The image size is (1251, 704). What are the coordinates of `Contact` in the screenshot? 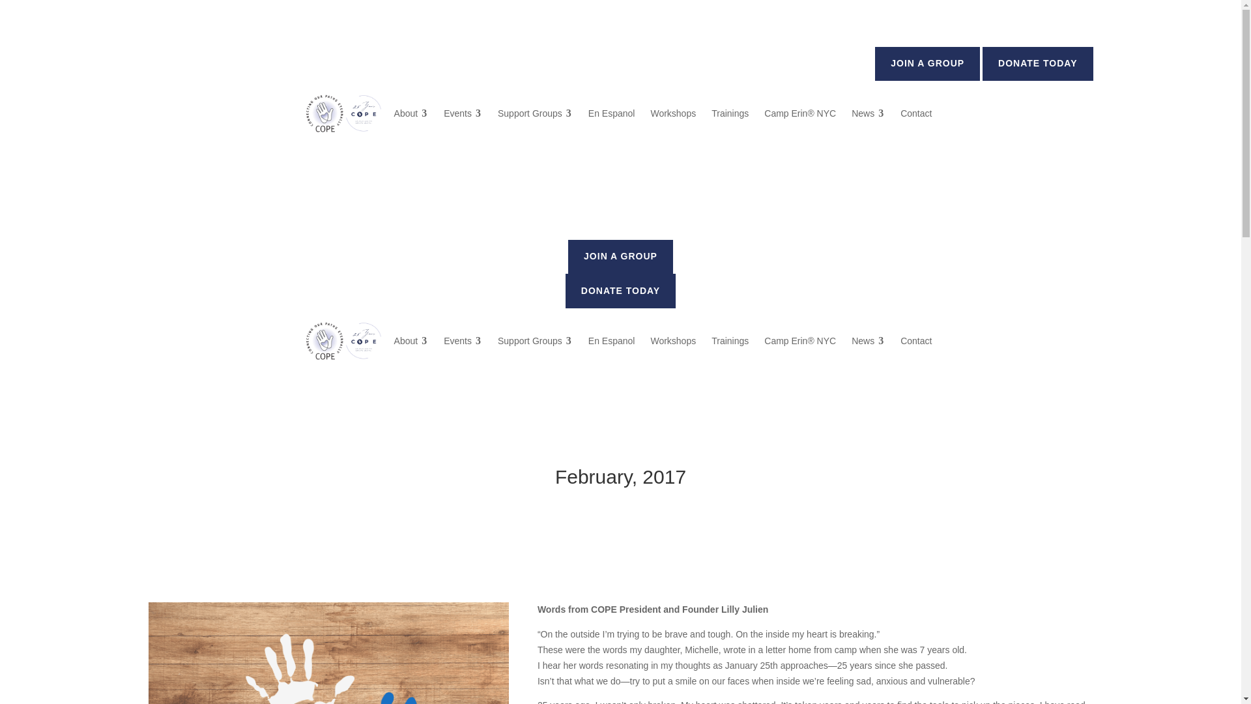 It's located at (916, 113).